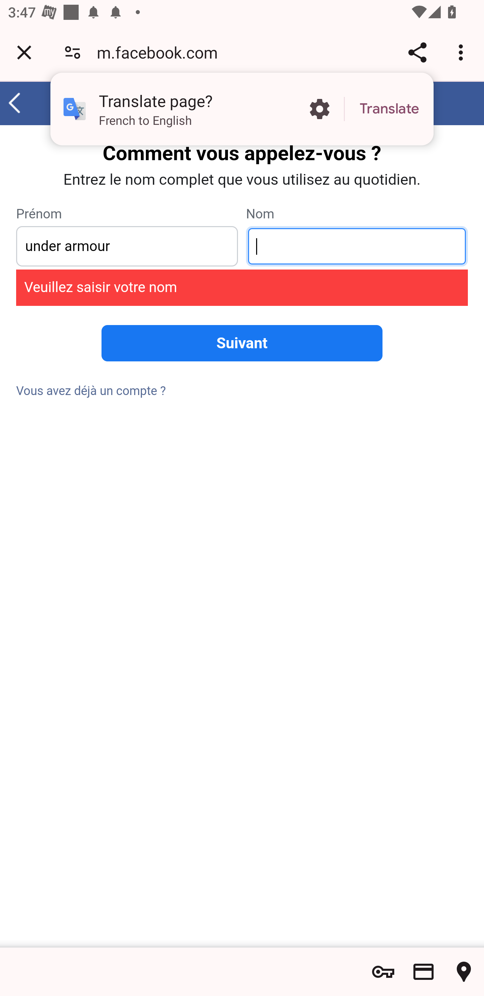 Image resolution: width=484 pixels, height=996 pixels. What do you see at coordinates (464, 972) in the screenshot?
I see `Show saved addresses` at bounding box center [464, 972].